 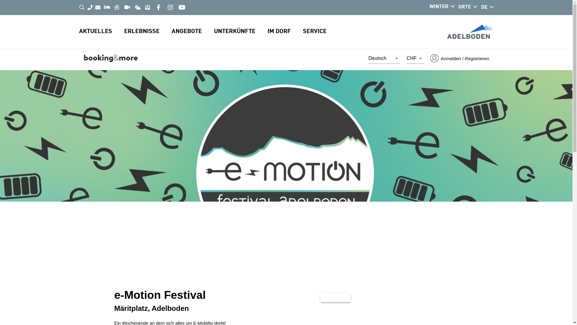 What do you see at coordinates (117, 7) in the screenshot?
I see `Betriebszeiten, Bergbahnen und Schneesportberichte` at bounding box center [117, 7].